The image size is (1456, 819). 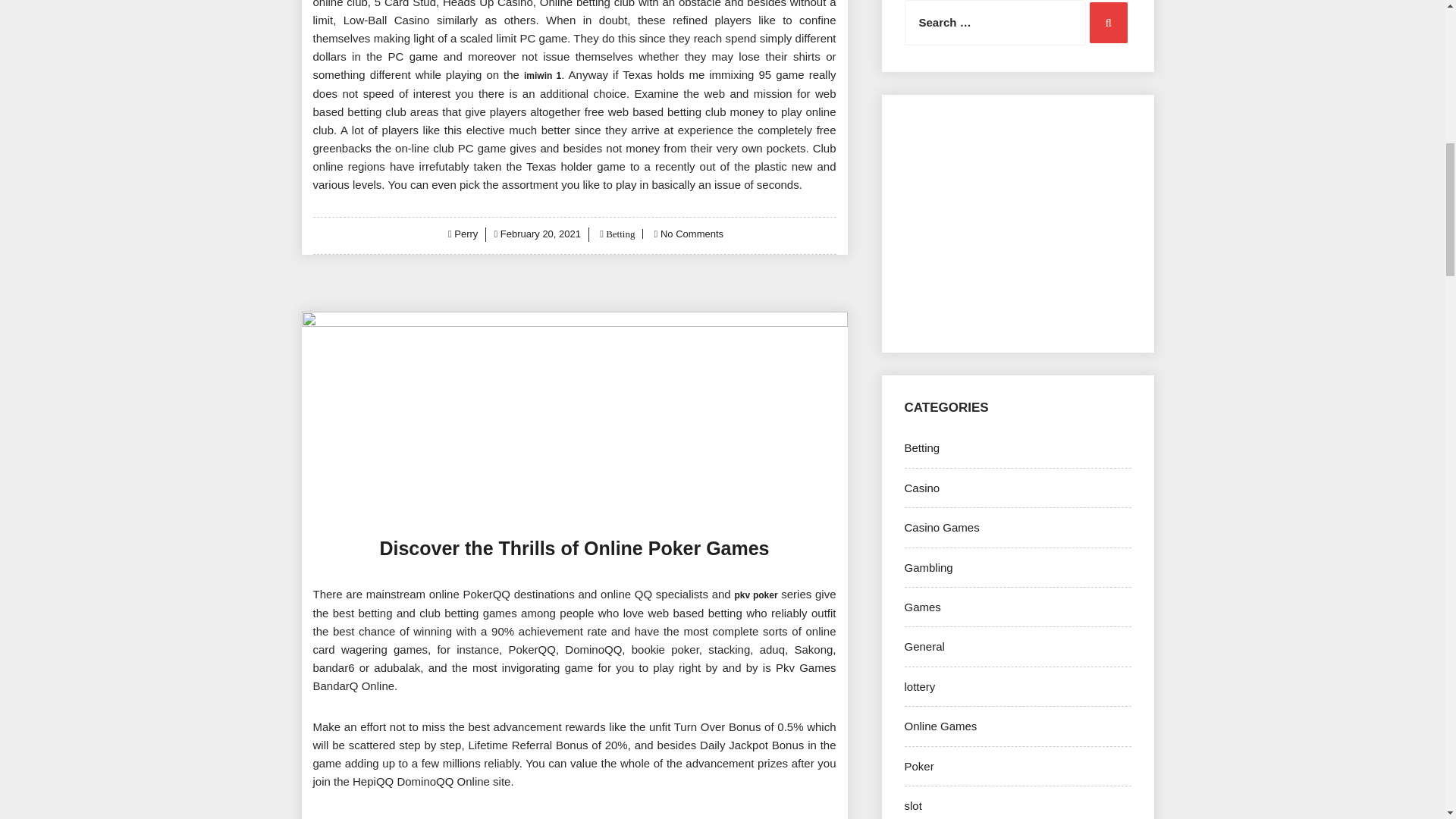 I want to click on February 20, 2021, so click(x=541, y=234).